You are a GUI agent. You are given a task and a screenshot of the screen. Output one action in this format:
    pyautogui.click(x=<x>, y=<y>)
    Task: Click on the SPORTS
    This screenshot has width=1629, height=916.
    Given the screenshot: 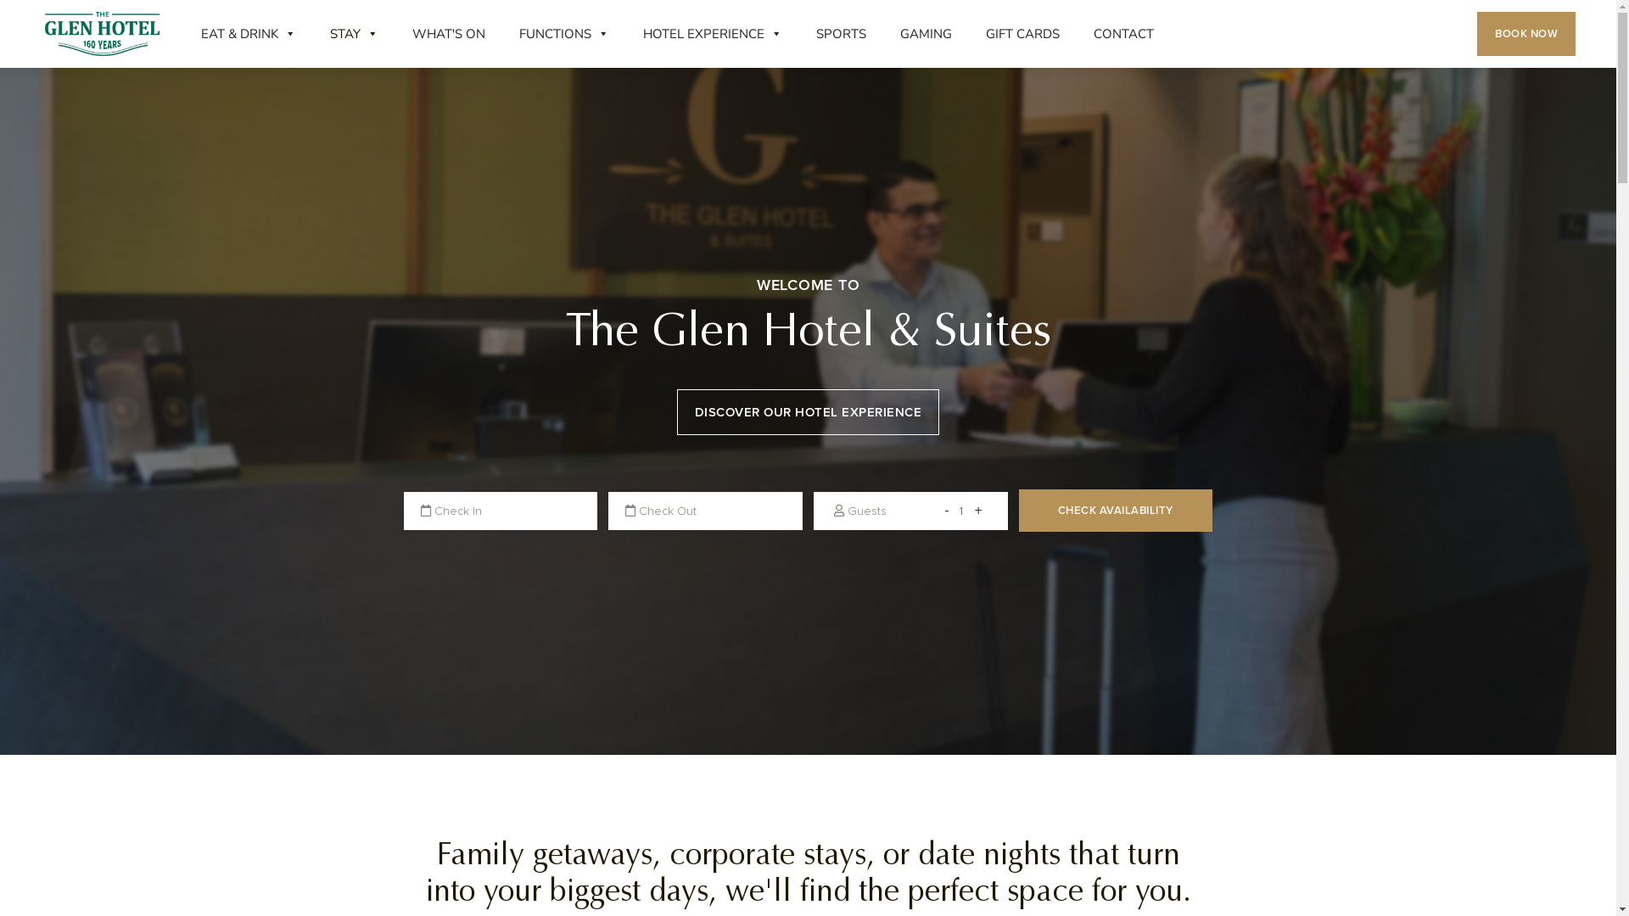 What is the action you would take?
    pyautogui.click(x=842, y=34)
    